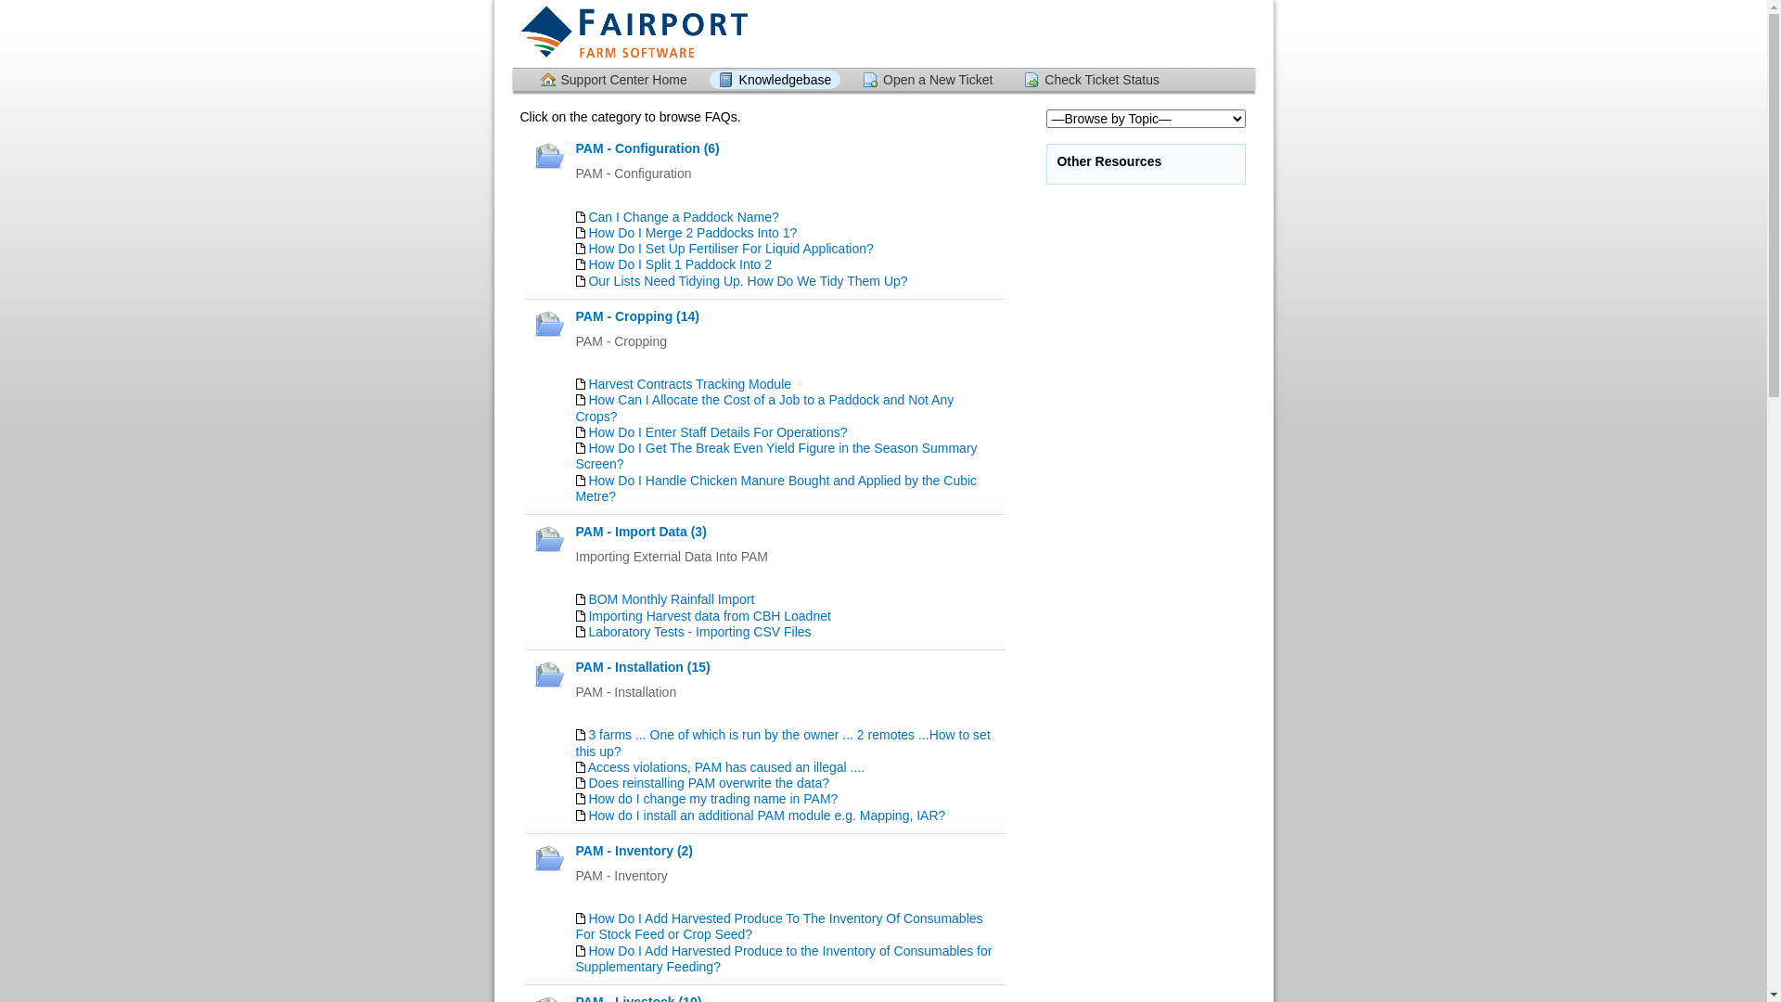  I want to click on PAM - Import Data (3), so click(640, 532).